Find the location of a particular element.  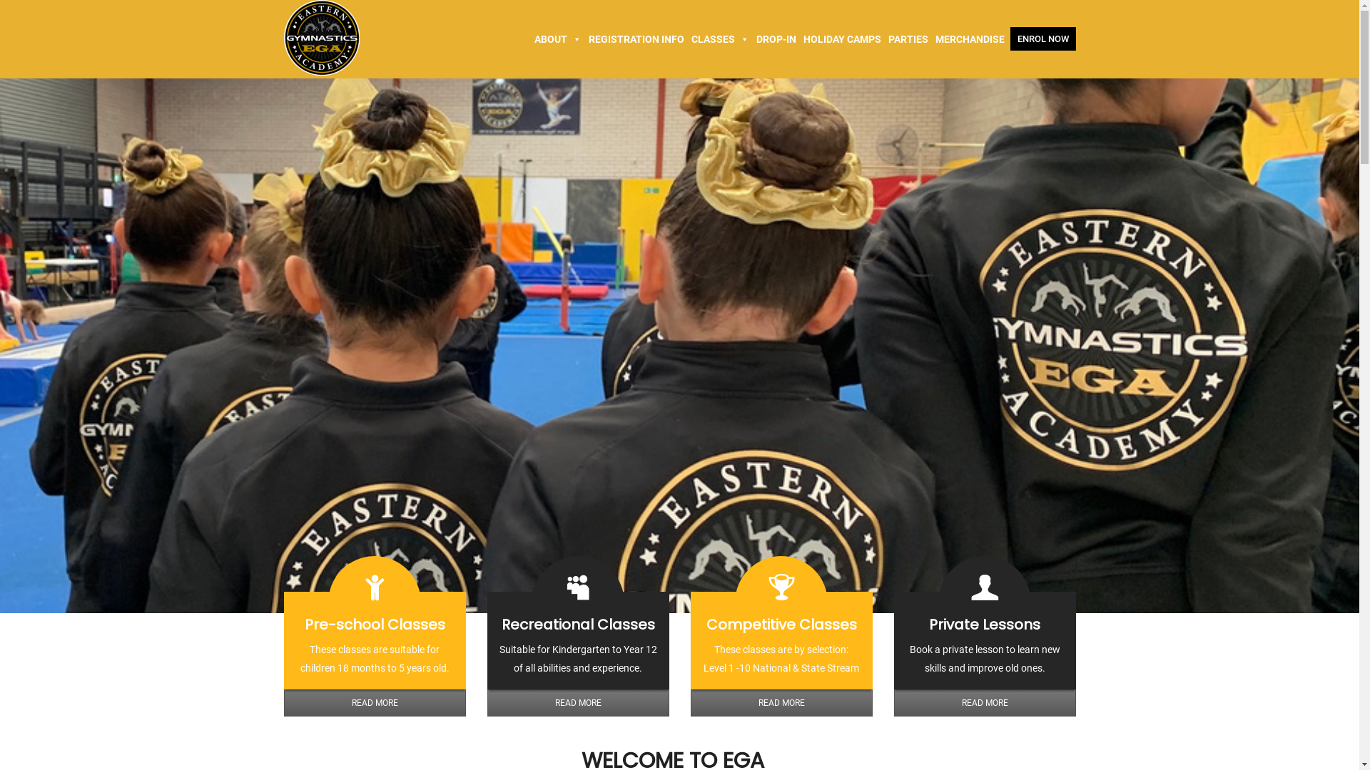

CLASSES is located at coordinates (721, 39).